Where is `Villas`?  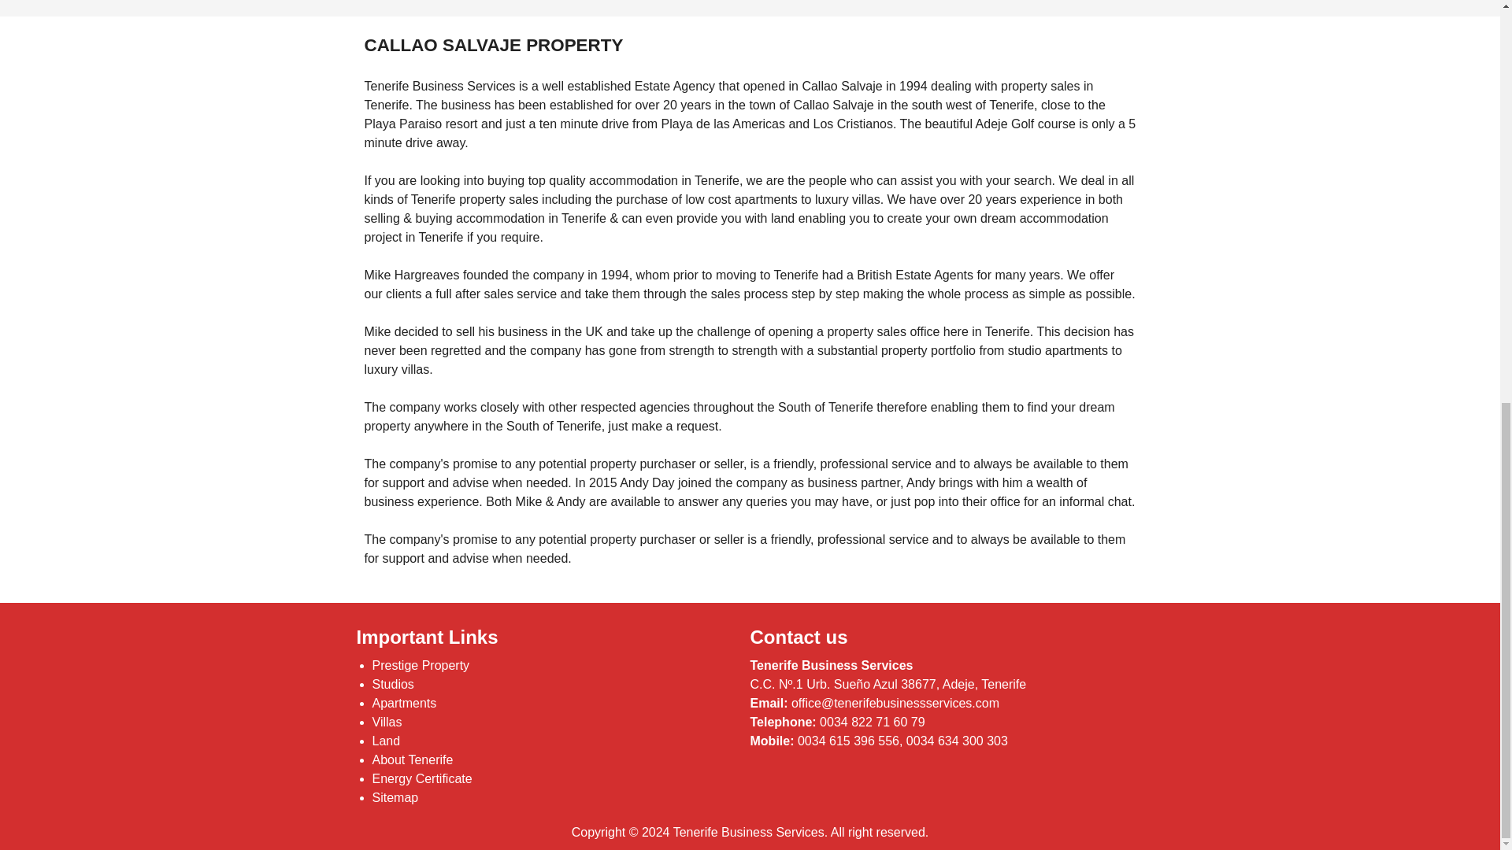
Villas is located at coordinates (387, 722).